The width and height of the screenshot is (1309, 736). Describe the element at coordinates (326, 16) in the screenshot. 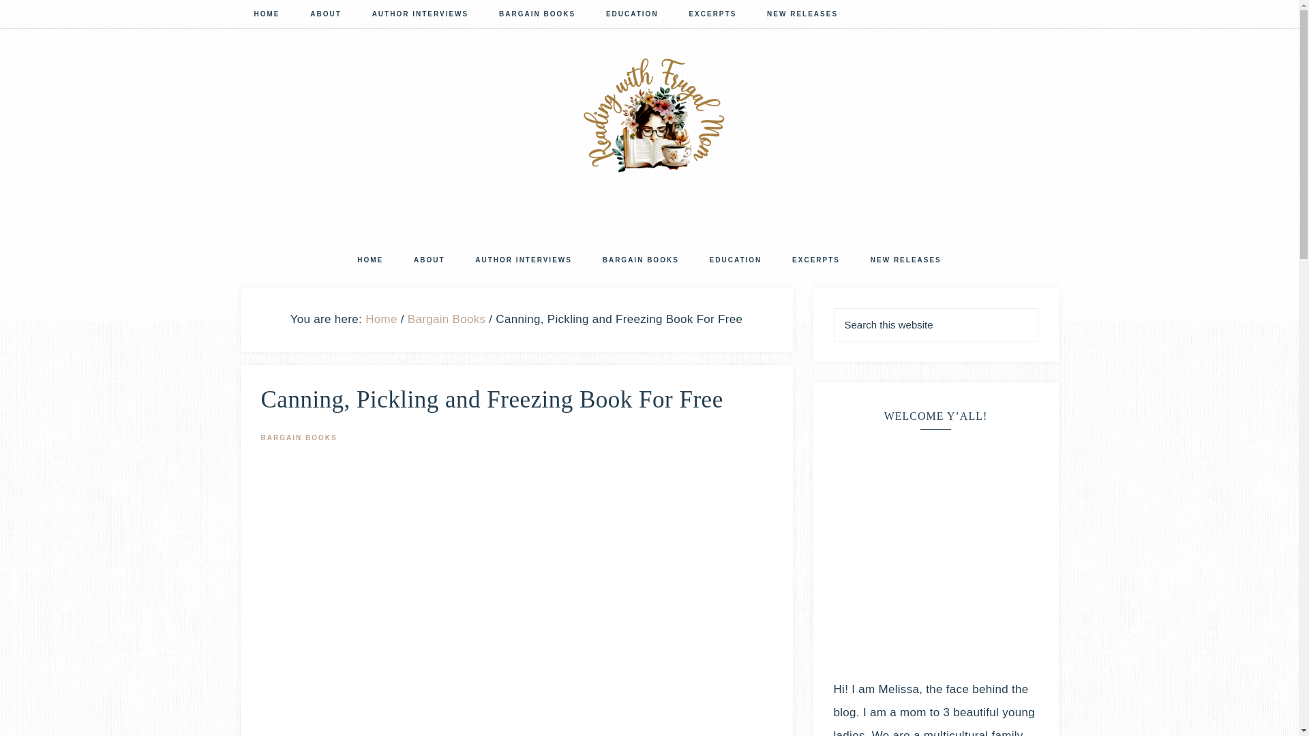

I see `ABOUT` at that location.